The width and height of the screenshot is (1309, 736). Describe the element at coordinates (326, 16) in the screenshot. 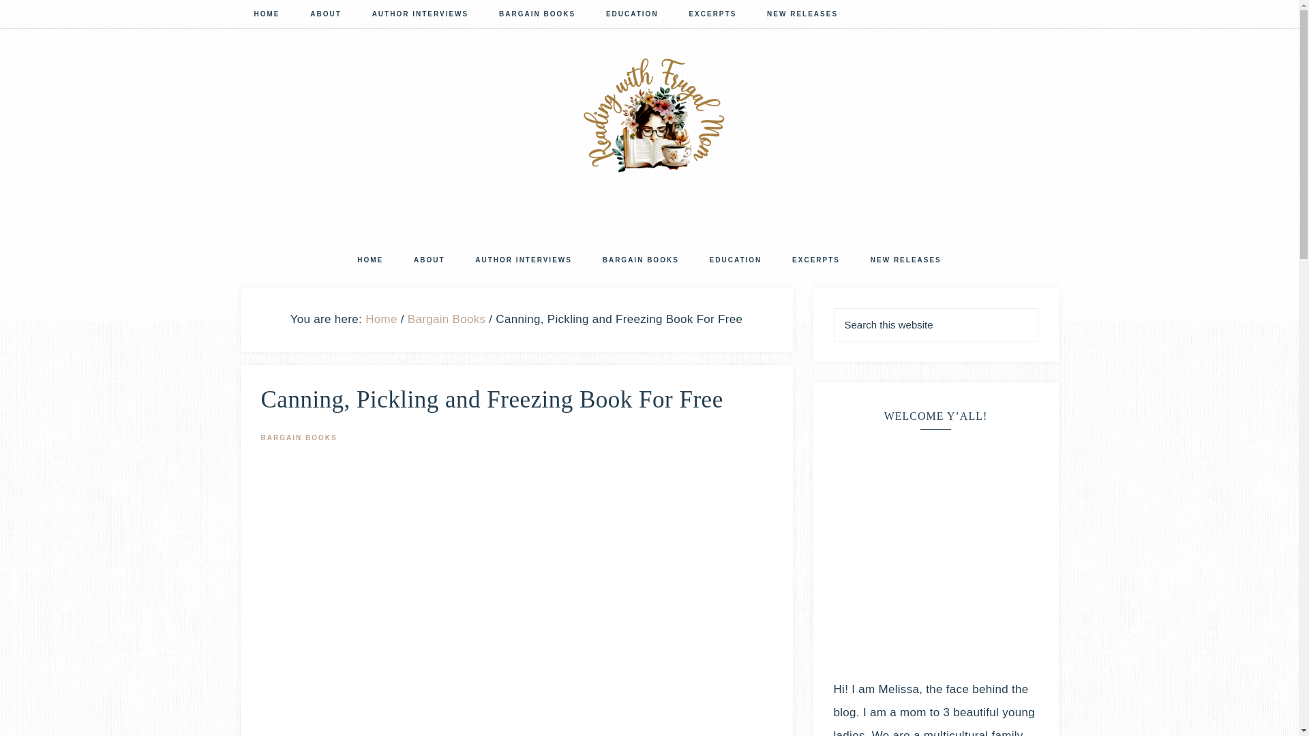

I see `ABOUT` at that location.